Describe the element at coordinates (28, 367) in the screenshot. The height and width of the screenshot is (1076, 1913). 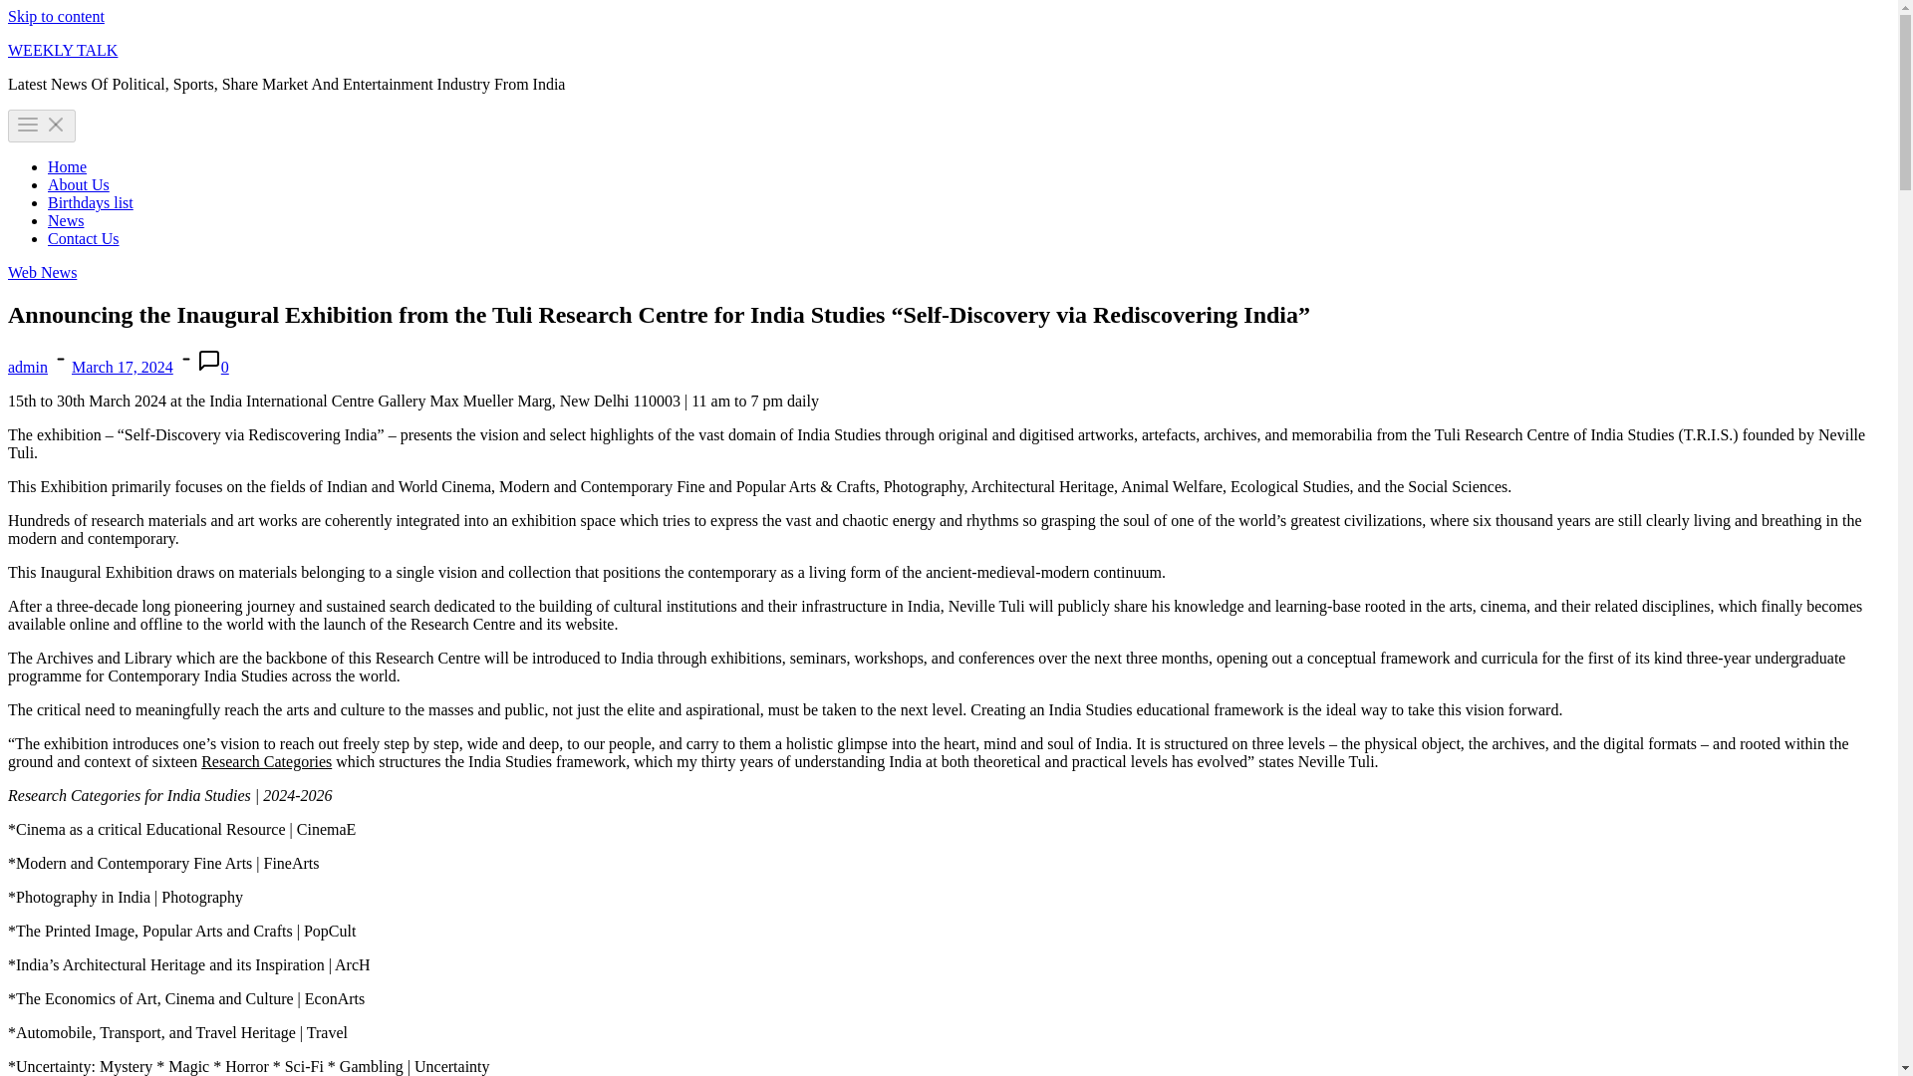
I see `admin` at that location.